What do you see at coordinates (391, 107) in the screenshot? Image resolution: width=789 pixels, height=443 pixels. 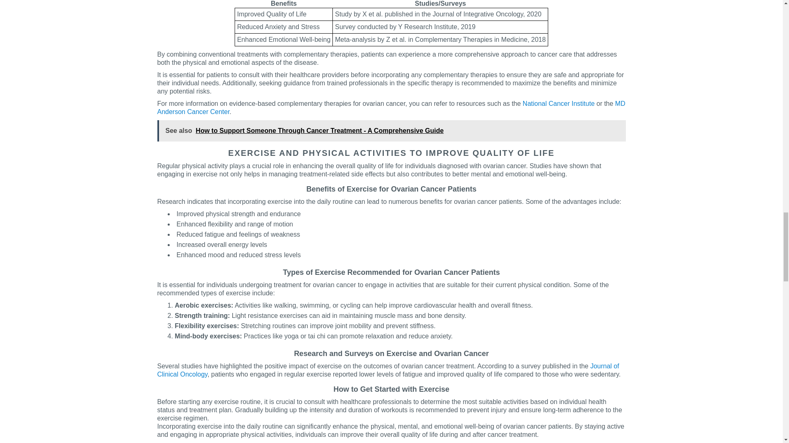 I see `MD Anderson Cancer Center` at bounding box center [391, 107].